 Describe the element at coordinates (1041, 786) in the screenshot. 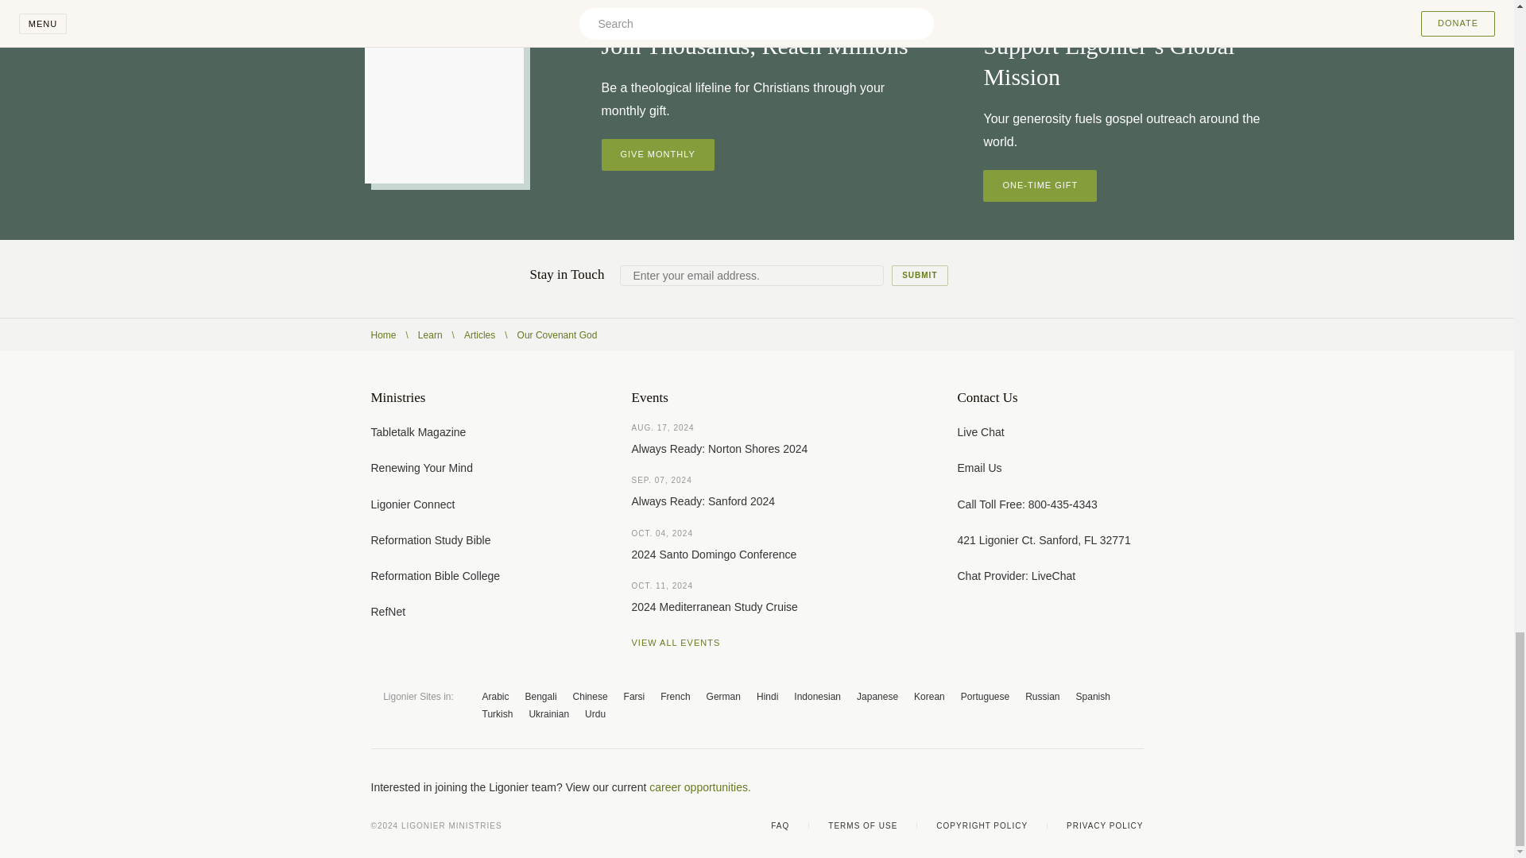

I see `X` at that location.